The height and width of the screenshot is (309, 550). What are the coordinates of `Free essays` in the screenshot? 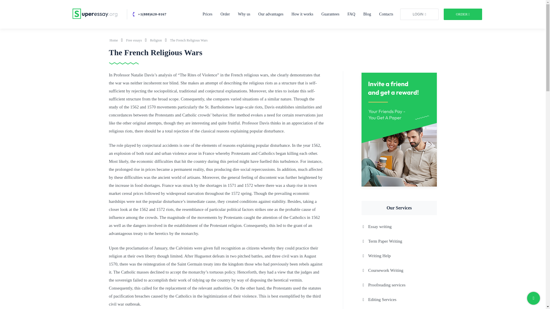 It's located at (134, 40).